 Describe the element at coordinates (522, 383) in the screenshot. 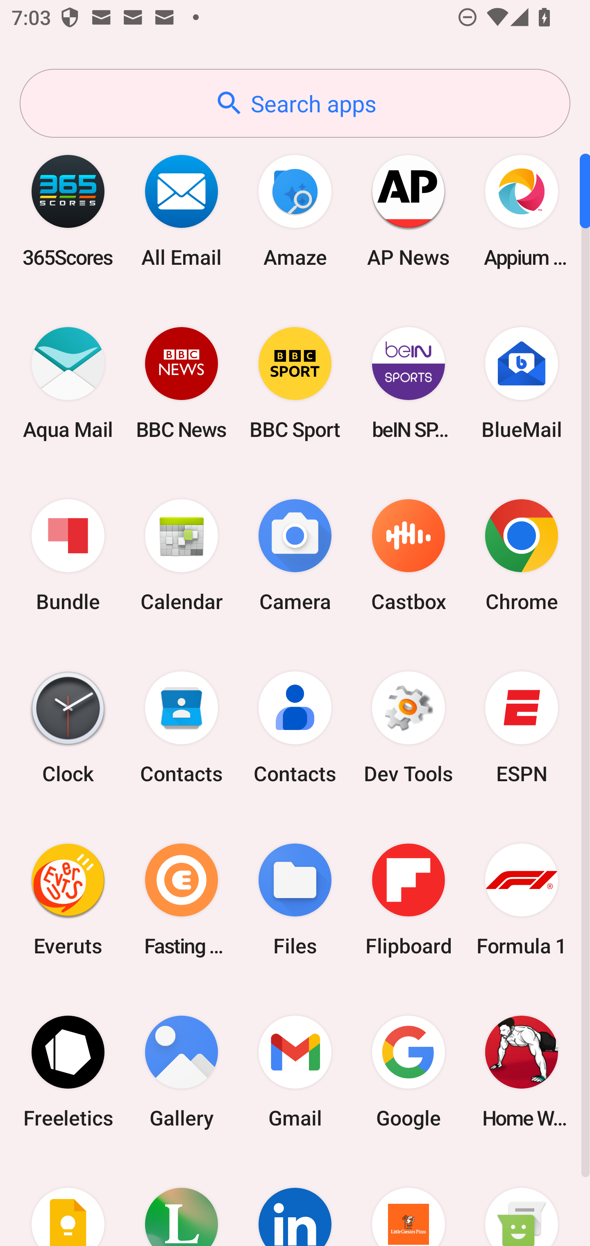

I see `BlueMail` at that location.